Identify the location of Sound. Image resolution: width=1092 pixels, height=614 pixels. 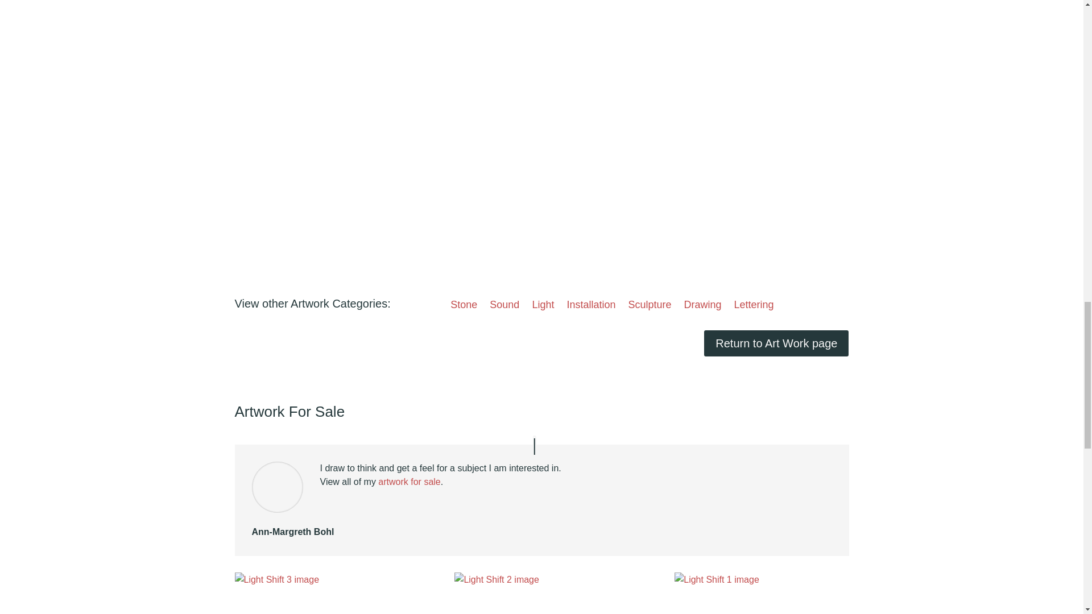
(504, 307).